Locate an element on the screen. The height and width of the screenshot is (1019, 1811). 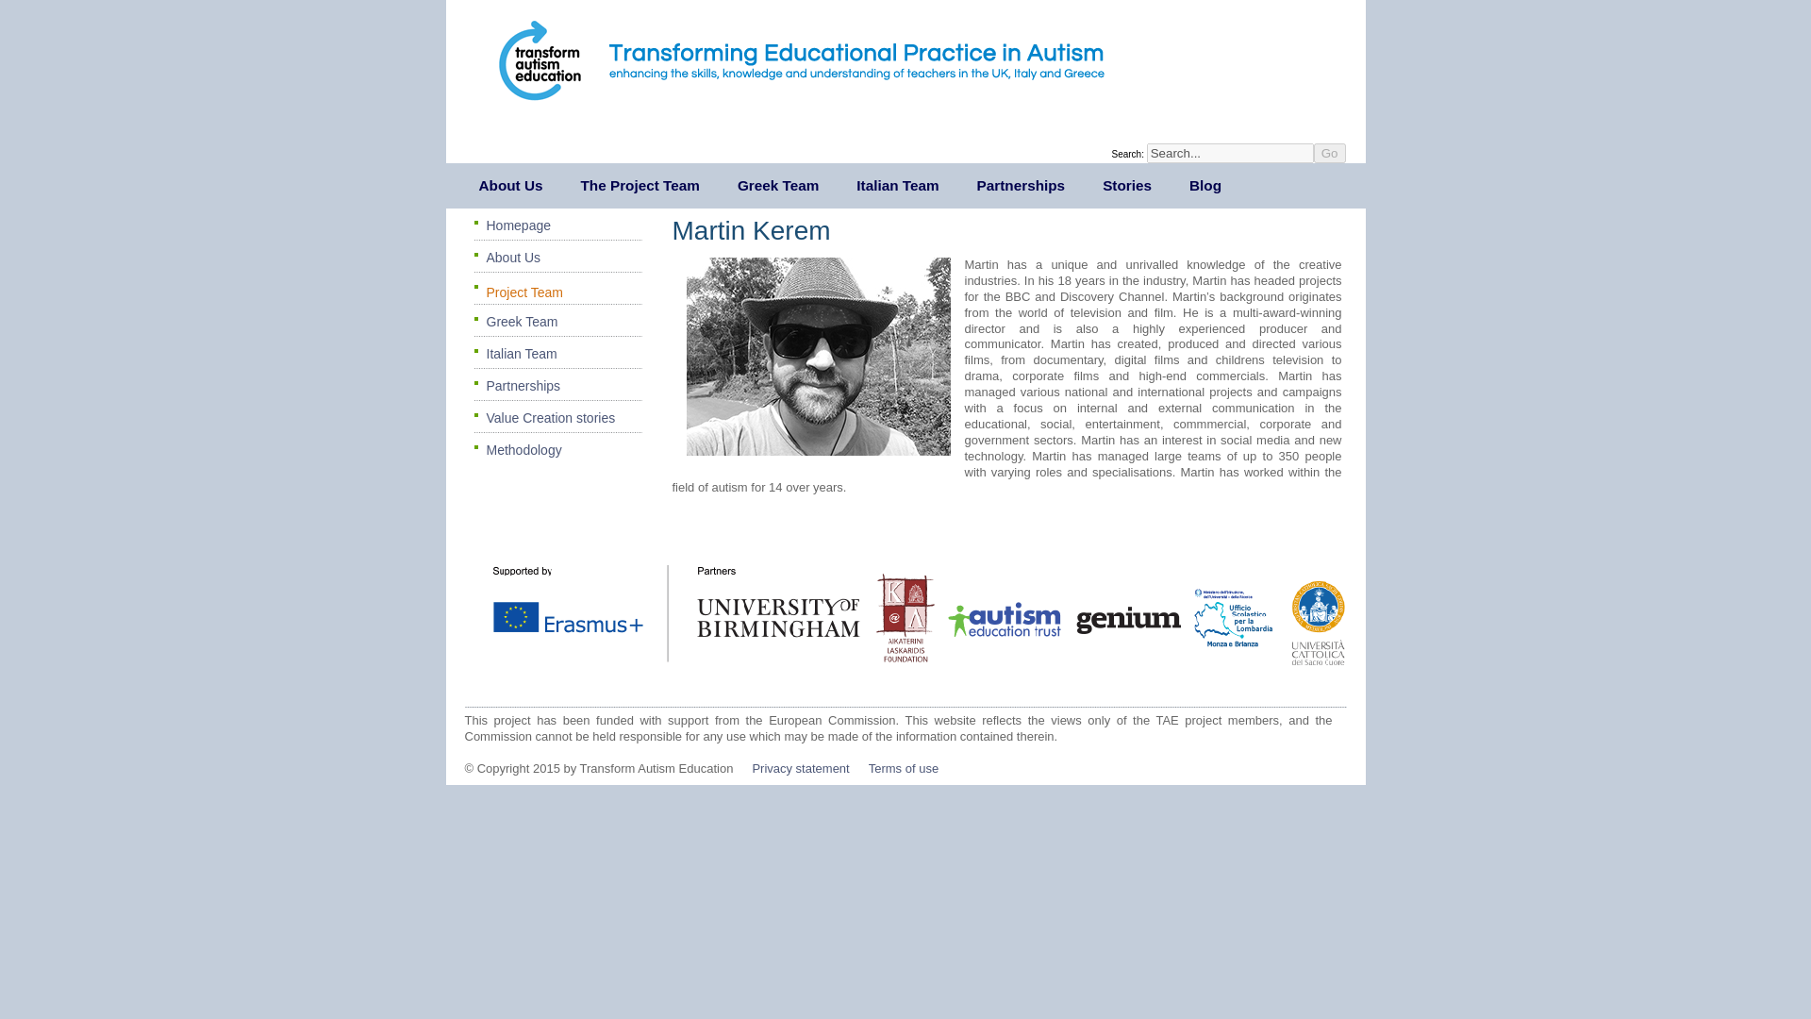
Value Creation stories is located at coordinates (557, 421).